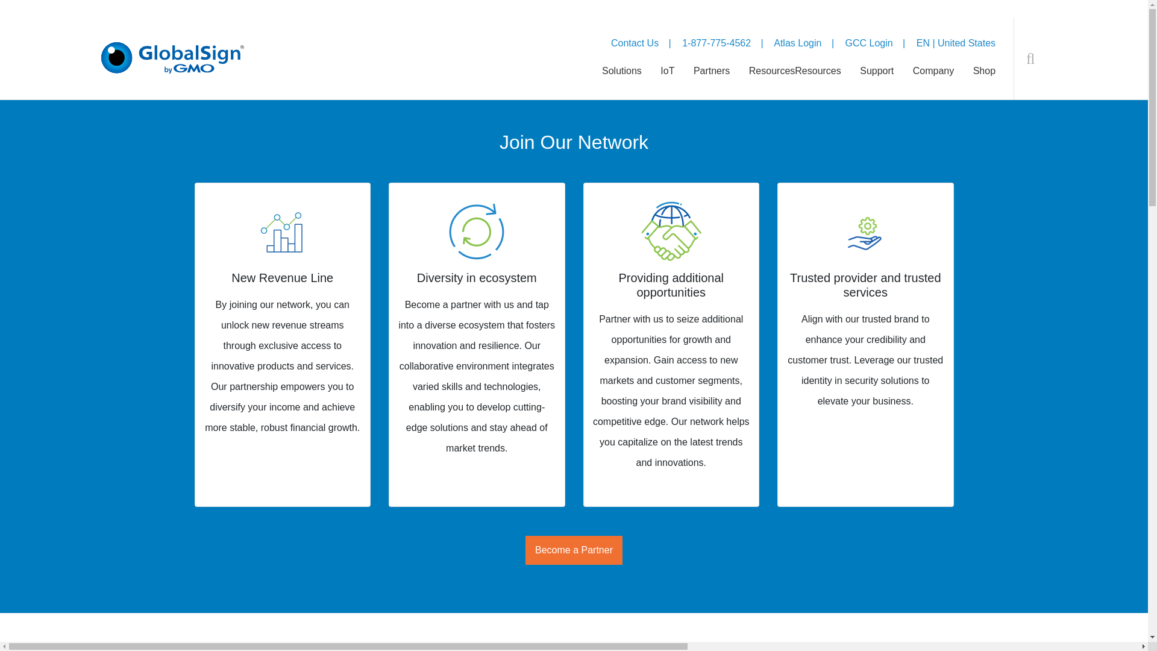 This screenshot has height=651, width=1157. Describe the element at coordinates (634, 42) in the screenshot. I see `Contact Us` at that location.